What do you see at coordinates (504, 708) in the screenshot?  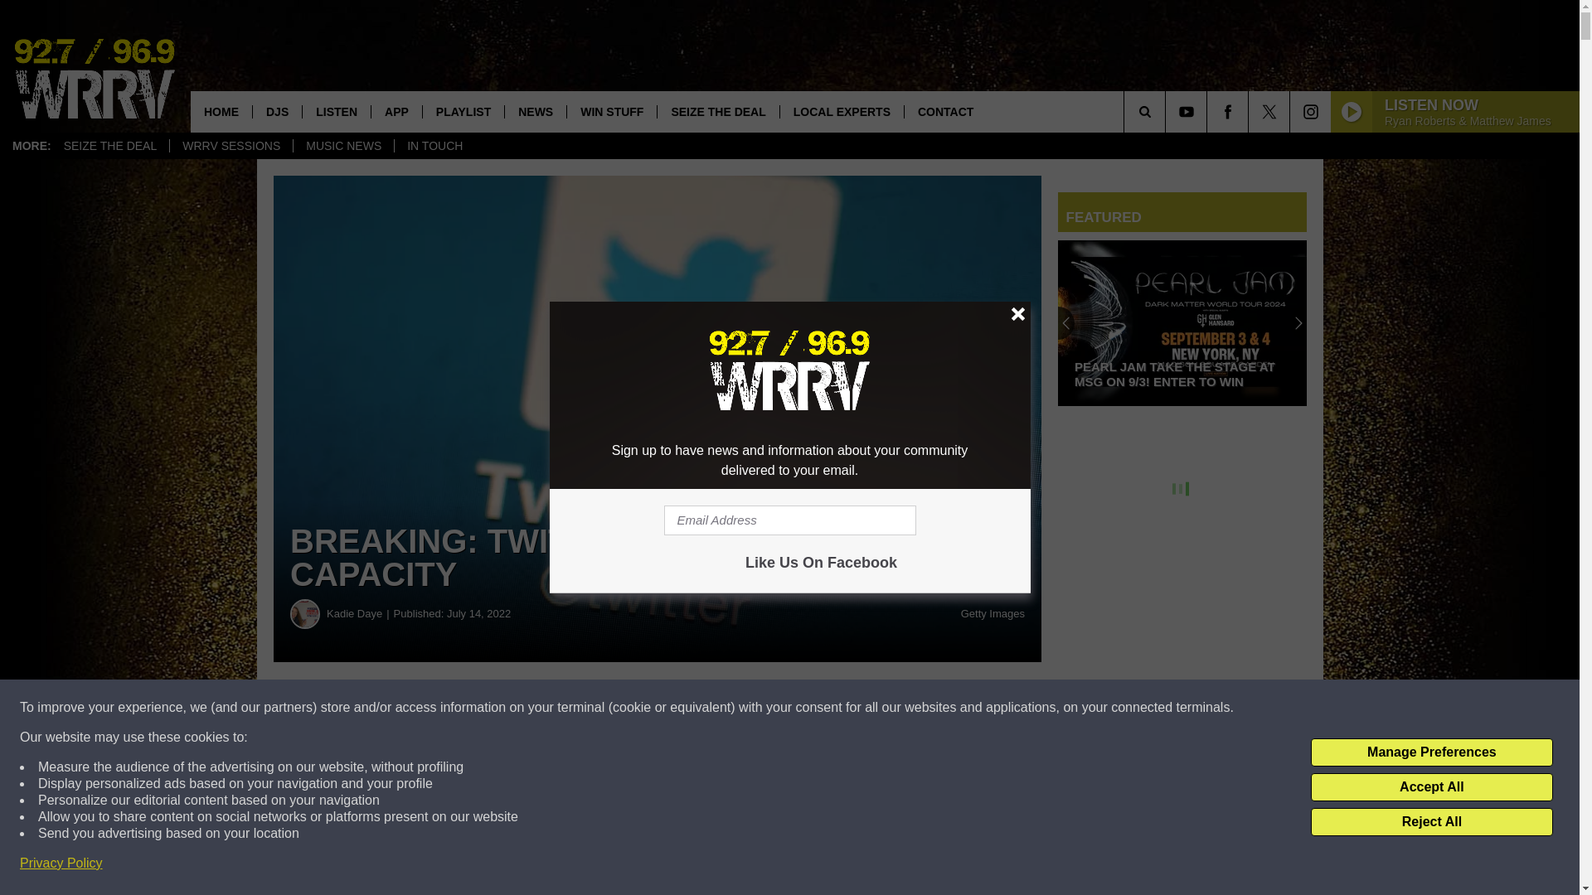 I see `Share on Facebook` at bounding box center [504, 708].